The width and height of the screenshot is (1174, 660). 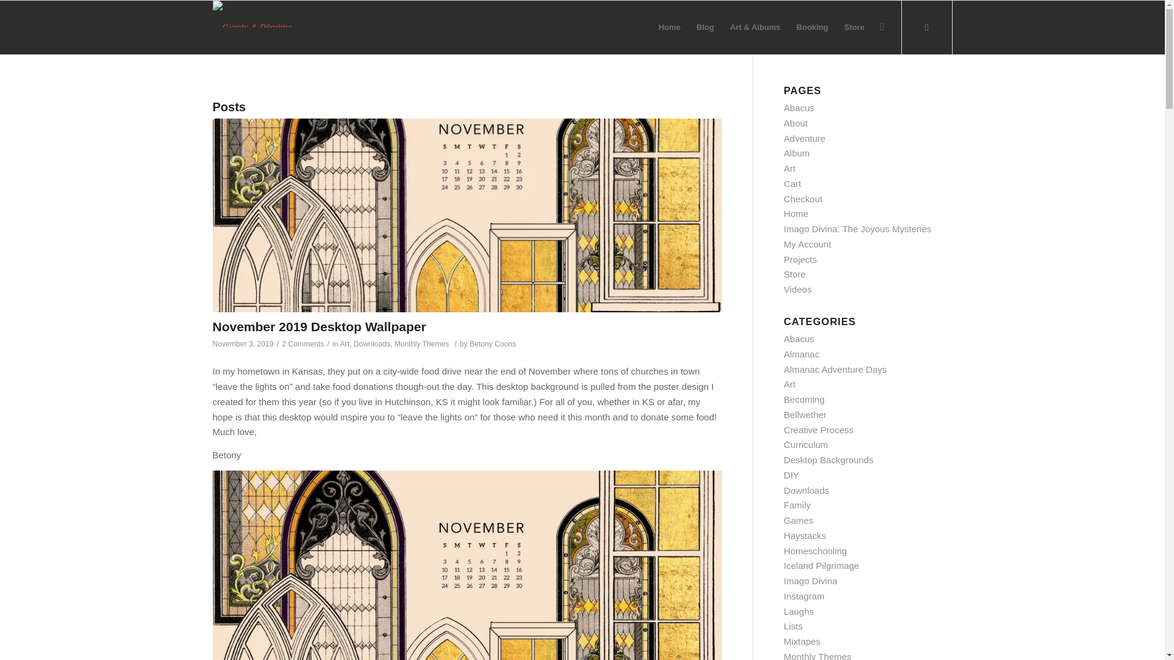 What do you see at coordinates (818, 430) in the screenshot?
I see `Creative Process` at bounding box center [818, 430].